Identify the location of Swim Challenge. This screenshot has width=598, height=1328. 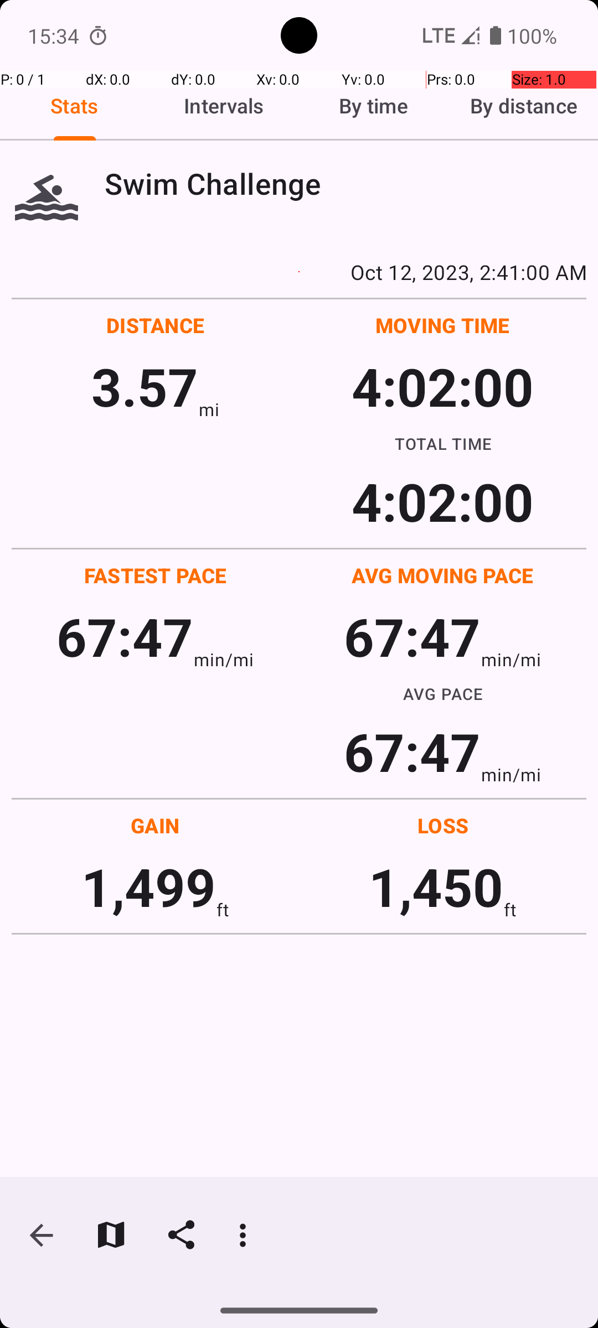
(346, 184).